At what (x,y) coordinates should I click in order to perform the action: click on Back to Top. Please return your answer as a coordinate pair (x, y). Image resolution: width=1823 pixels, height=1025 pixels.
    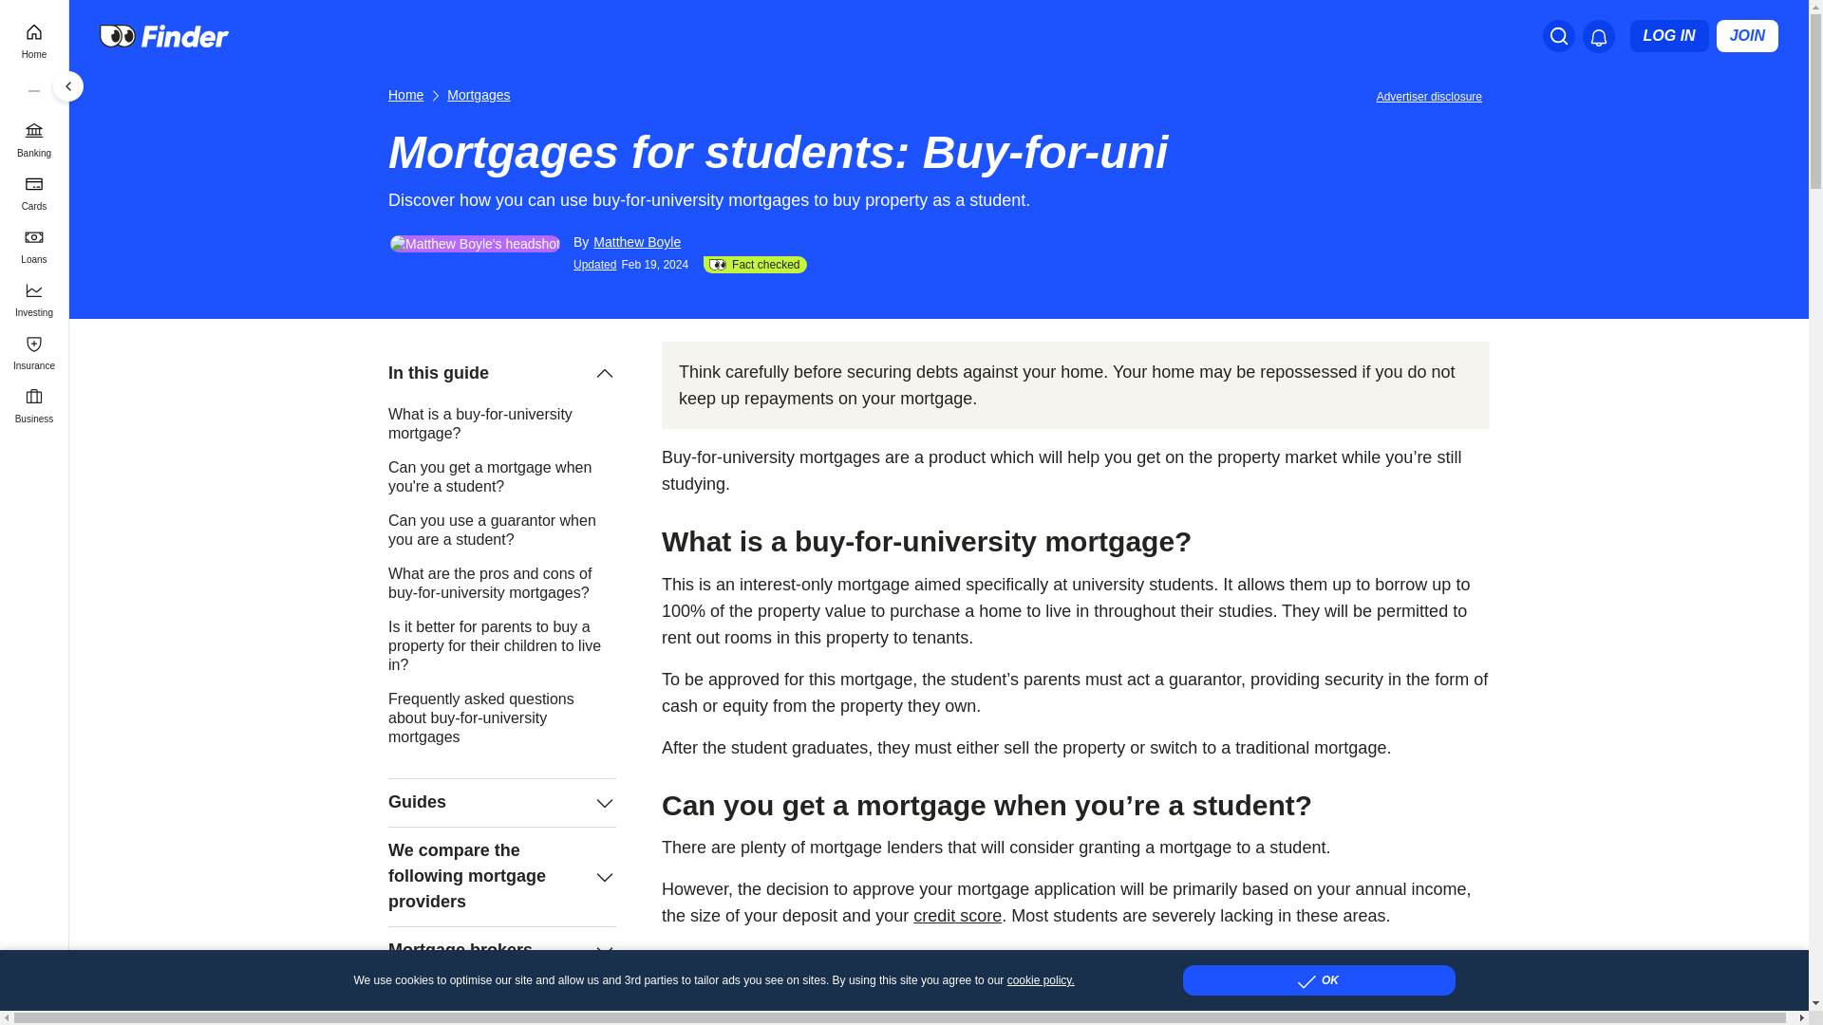
    Looking at the image, I should click on (1791, 993).